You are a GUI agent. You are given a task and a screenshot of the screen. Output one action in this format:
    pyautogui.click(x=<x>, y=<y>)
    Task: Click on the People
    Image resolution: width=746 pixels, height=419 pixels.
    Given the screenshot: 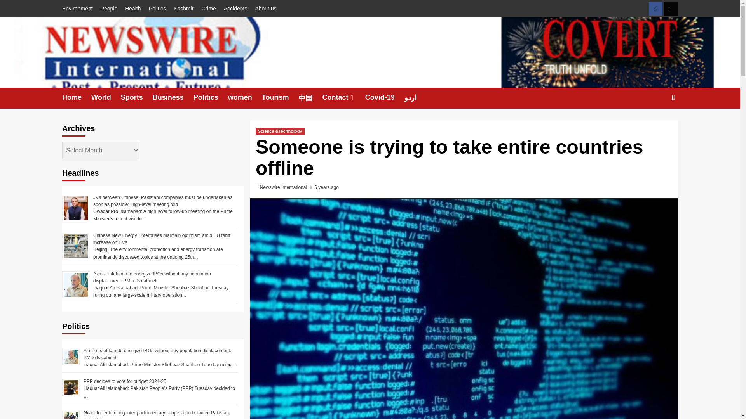 What is the action you would take?
    pyautogui.click(x=109, y=9)
    